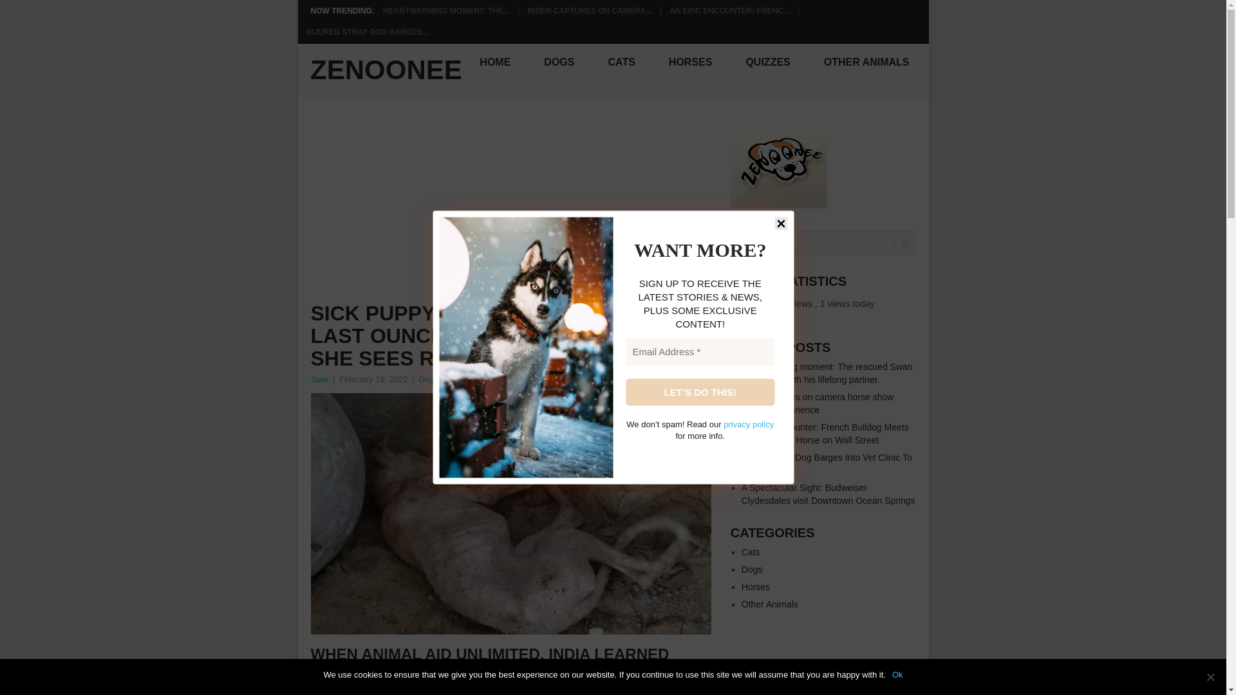  What do you see at coordinates (427, 380) in the screenshot?
I see `Dogs` at bounding box center [427, 380].